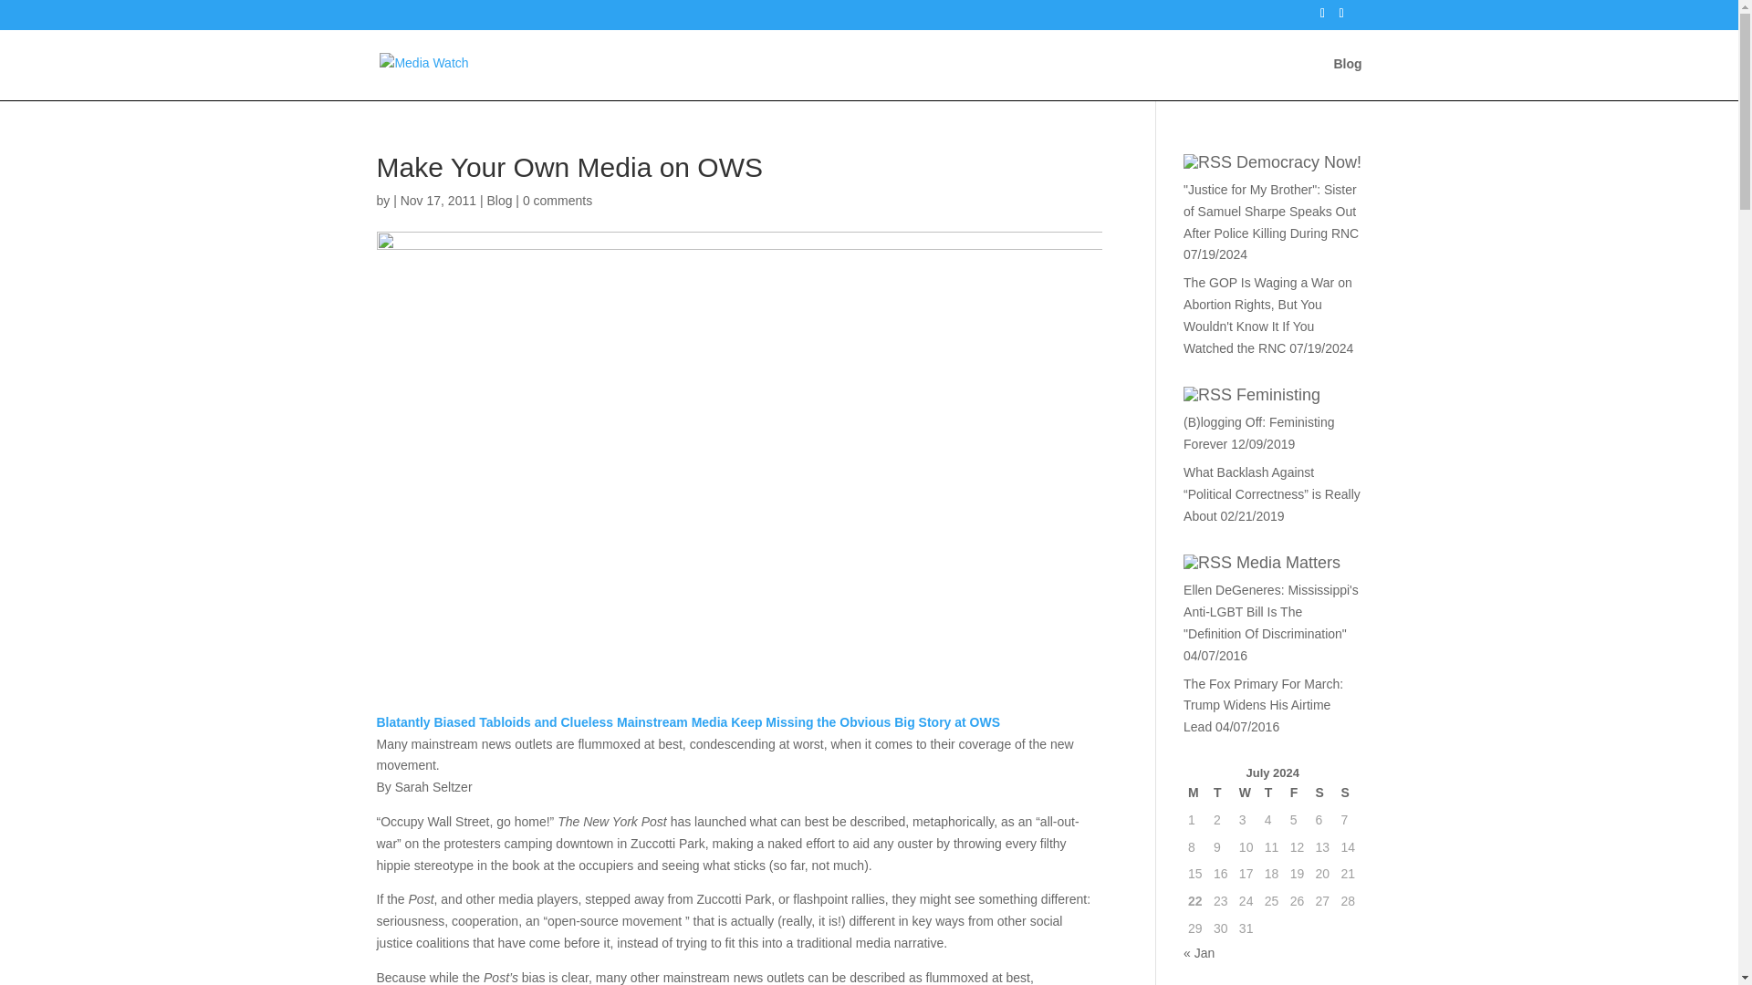 The height and width of the screenshot is (985, 1752). Describe the element at coordinates (557, 200) in the screenshot. I see `0 comments` at that location.